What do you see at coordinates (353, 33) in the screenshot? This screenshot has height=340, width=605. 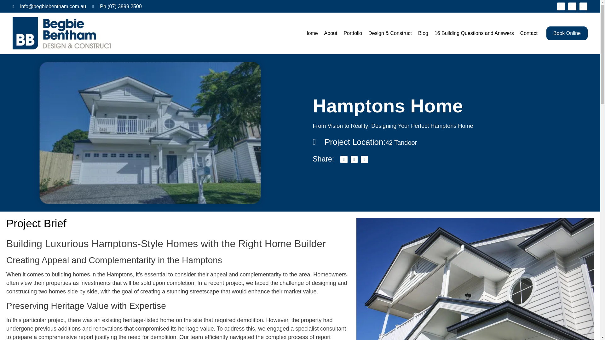 I see `Portfolio` at bounding box center [353, 33].